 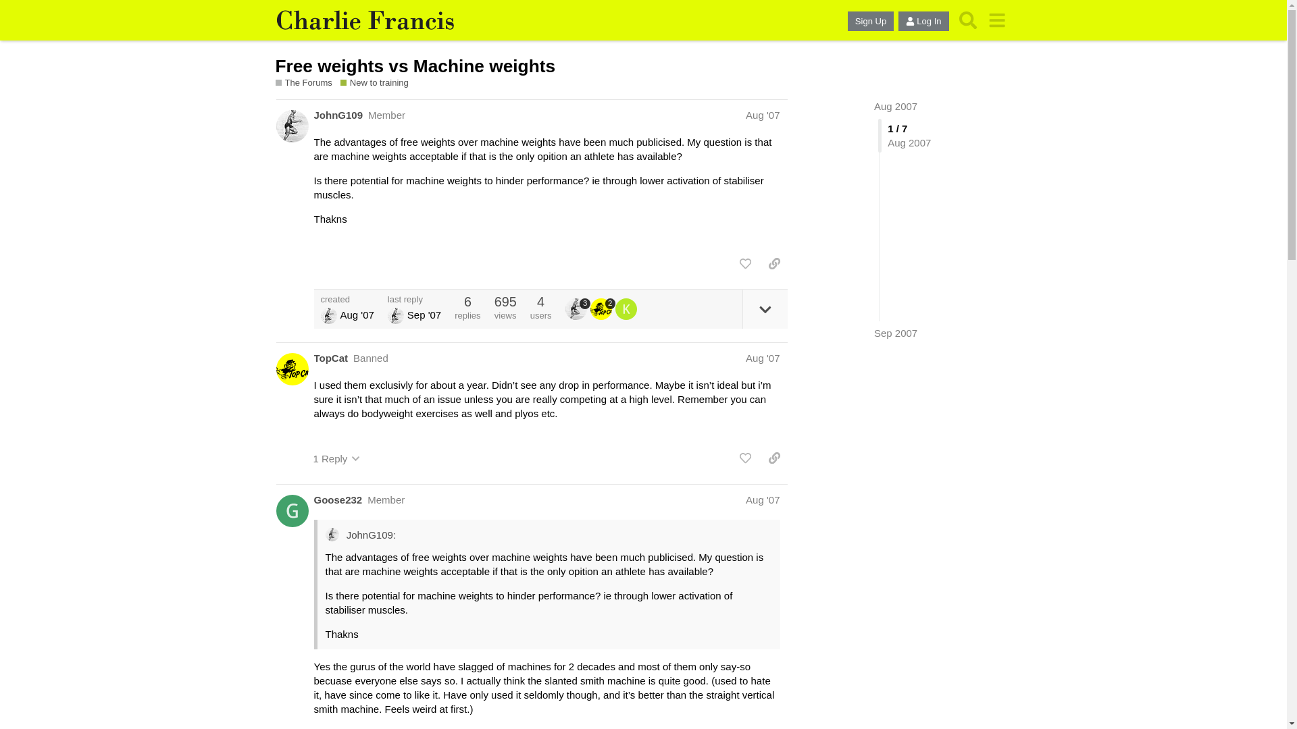 What do you see at coordinates (968, 20) in the screenshot?
I see `Search` at bounding box center [968, 20].